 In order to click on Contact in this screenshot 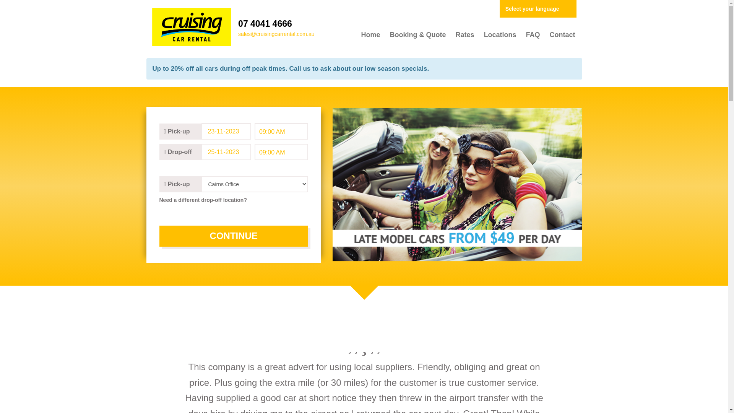, I will do `click(562, 34)`.